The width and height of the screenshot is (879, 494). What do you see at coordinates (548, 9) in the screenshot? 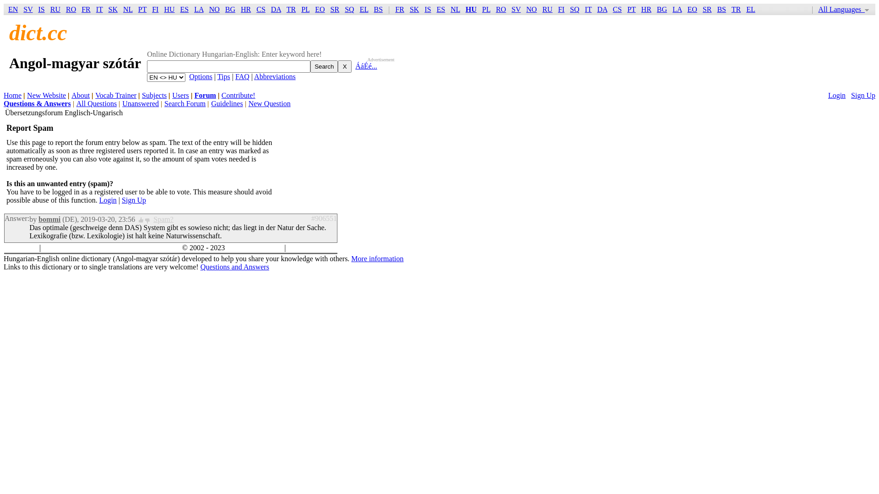
I see `RU` at bounding box center [548, 9].